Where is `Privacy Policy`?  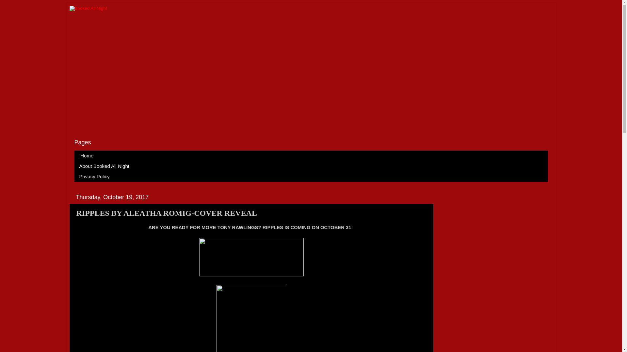
Privacy Policy is located at coordinates (95, 177).